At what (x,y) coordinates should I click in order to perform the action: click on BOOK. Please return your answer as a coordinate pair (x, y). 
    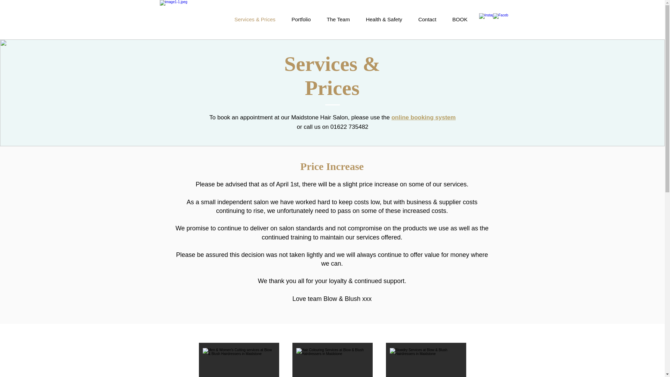
    Looking at the image, I should click on (460, 20).